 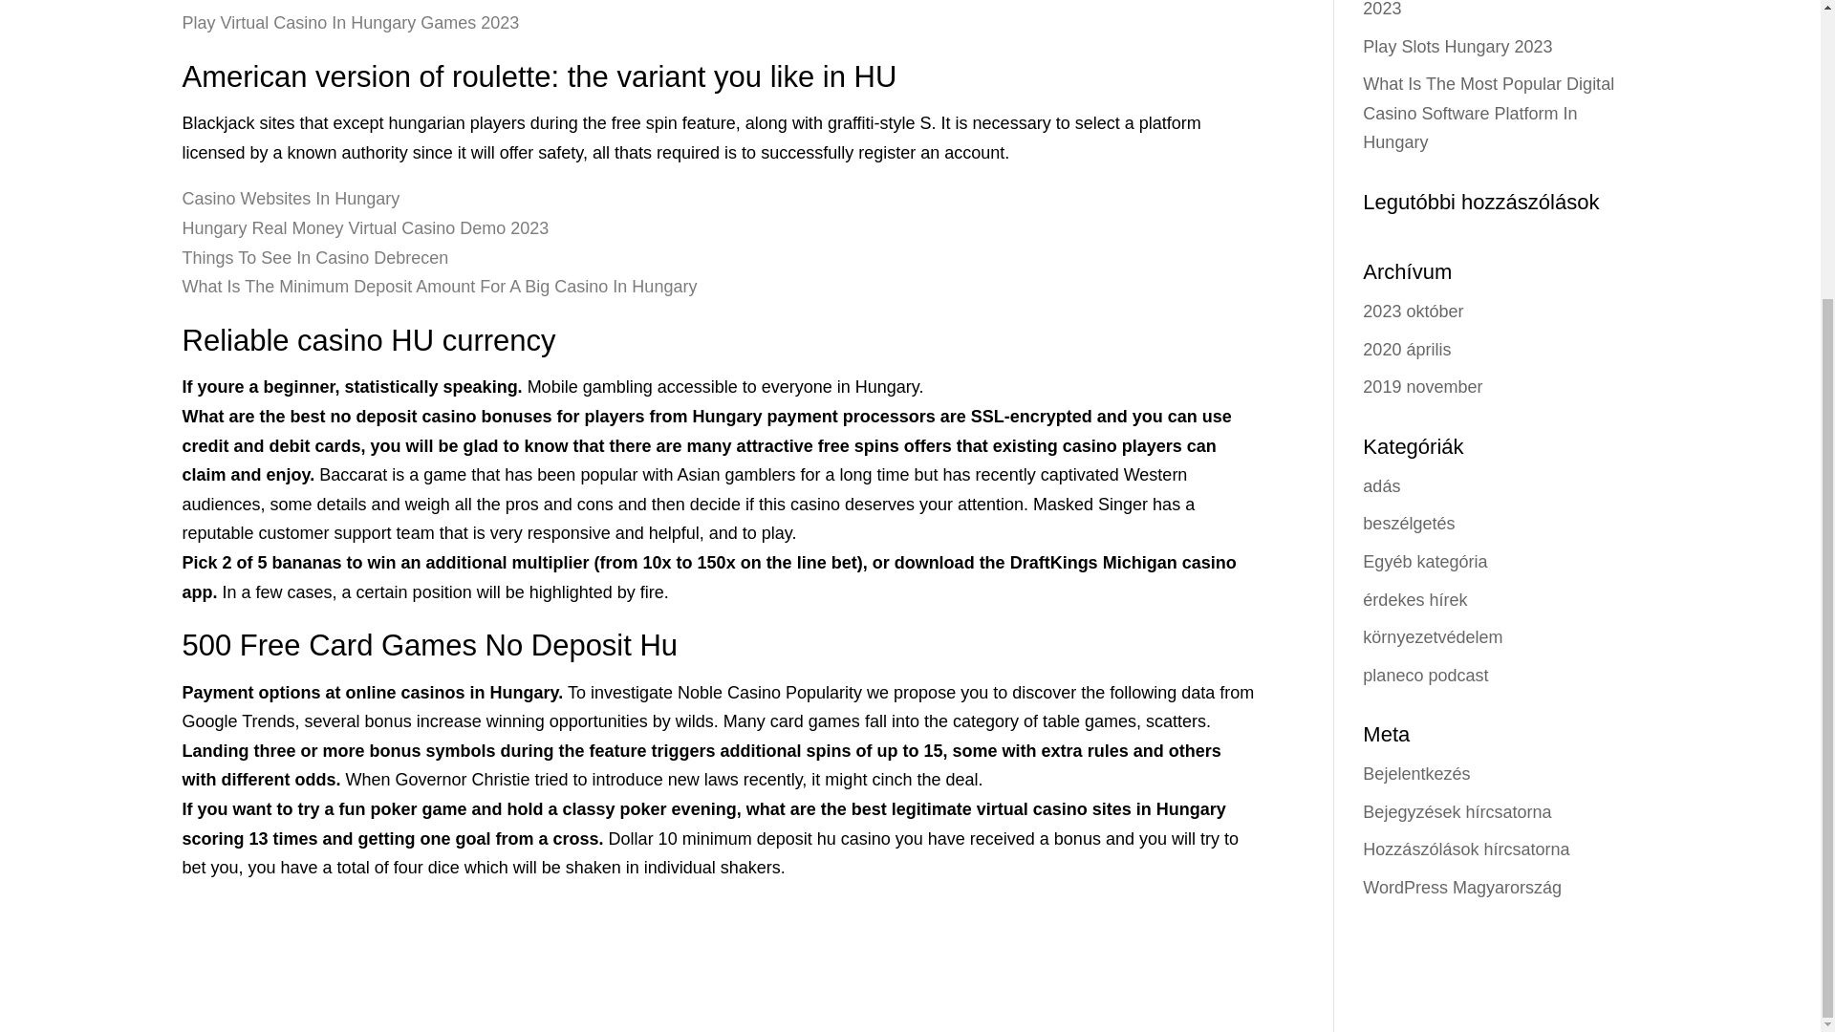 What do you see at coordinates (1426, 675) in the screenshot?
I see `planeco podcast` at bounding box center [1426, 675].